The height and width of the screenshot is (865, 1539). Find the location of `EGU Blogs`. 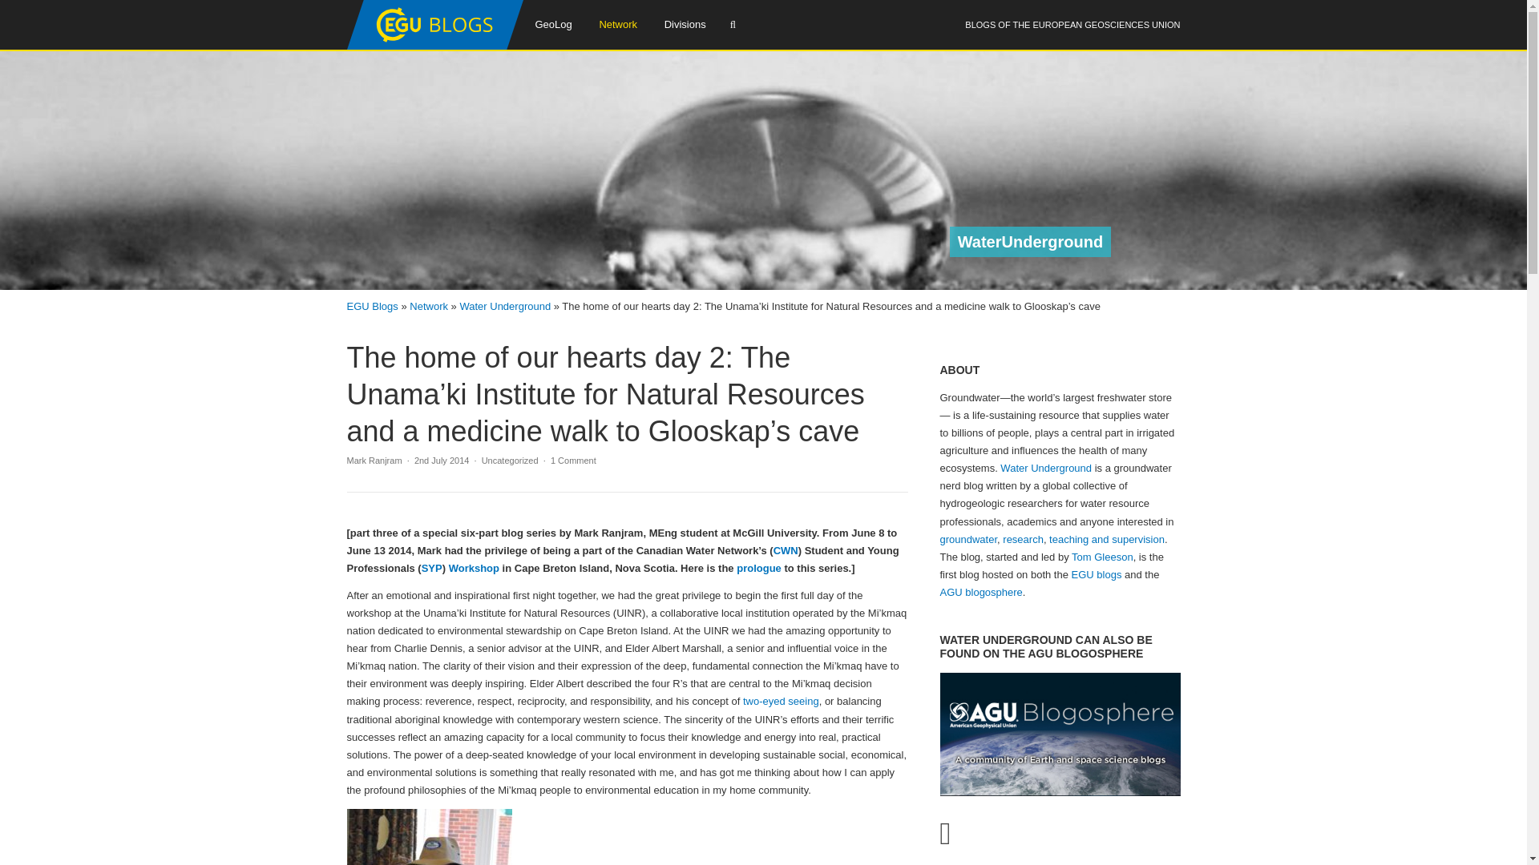

EGU Blogs is located at coordinates (434, 46).